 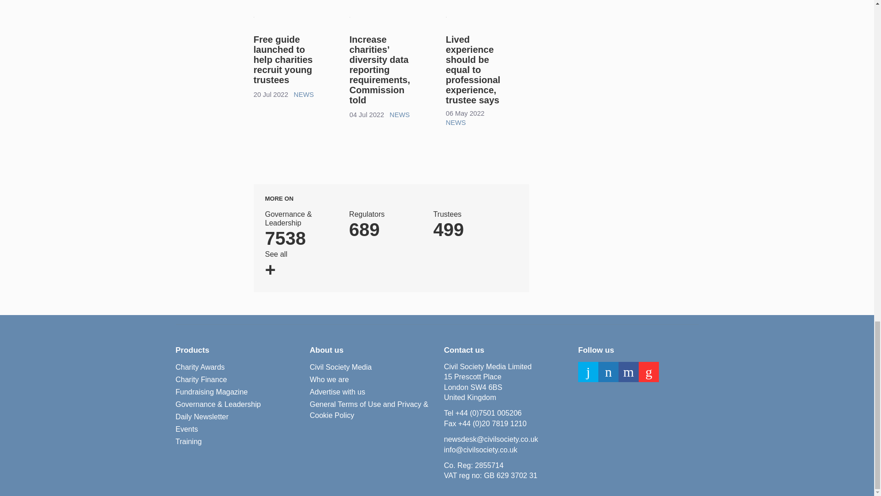 What do you see at coordinates (329, 380) in the screenshot?
I see `Free guide launched to help charities recruit young trustees` at bounding box center [329, 380].